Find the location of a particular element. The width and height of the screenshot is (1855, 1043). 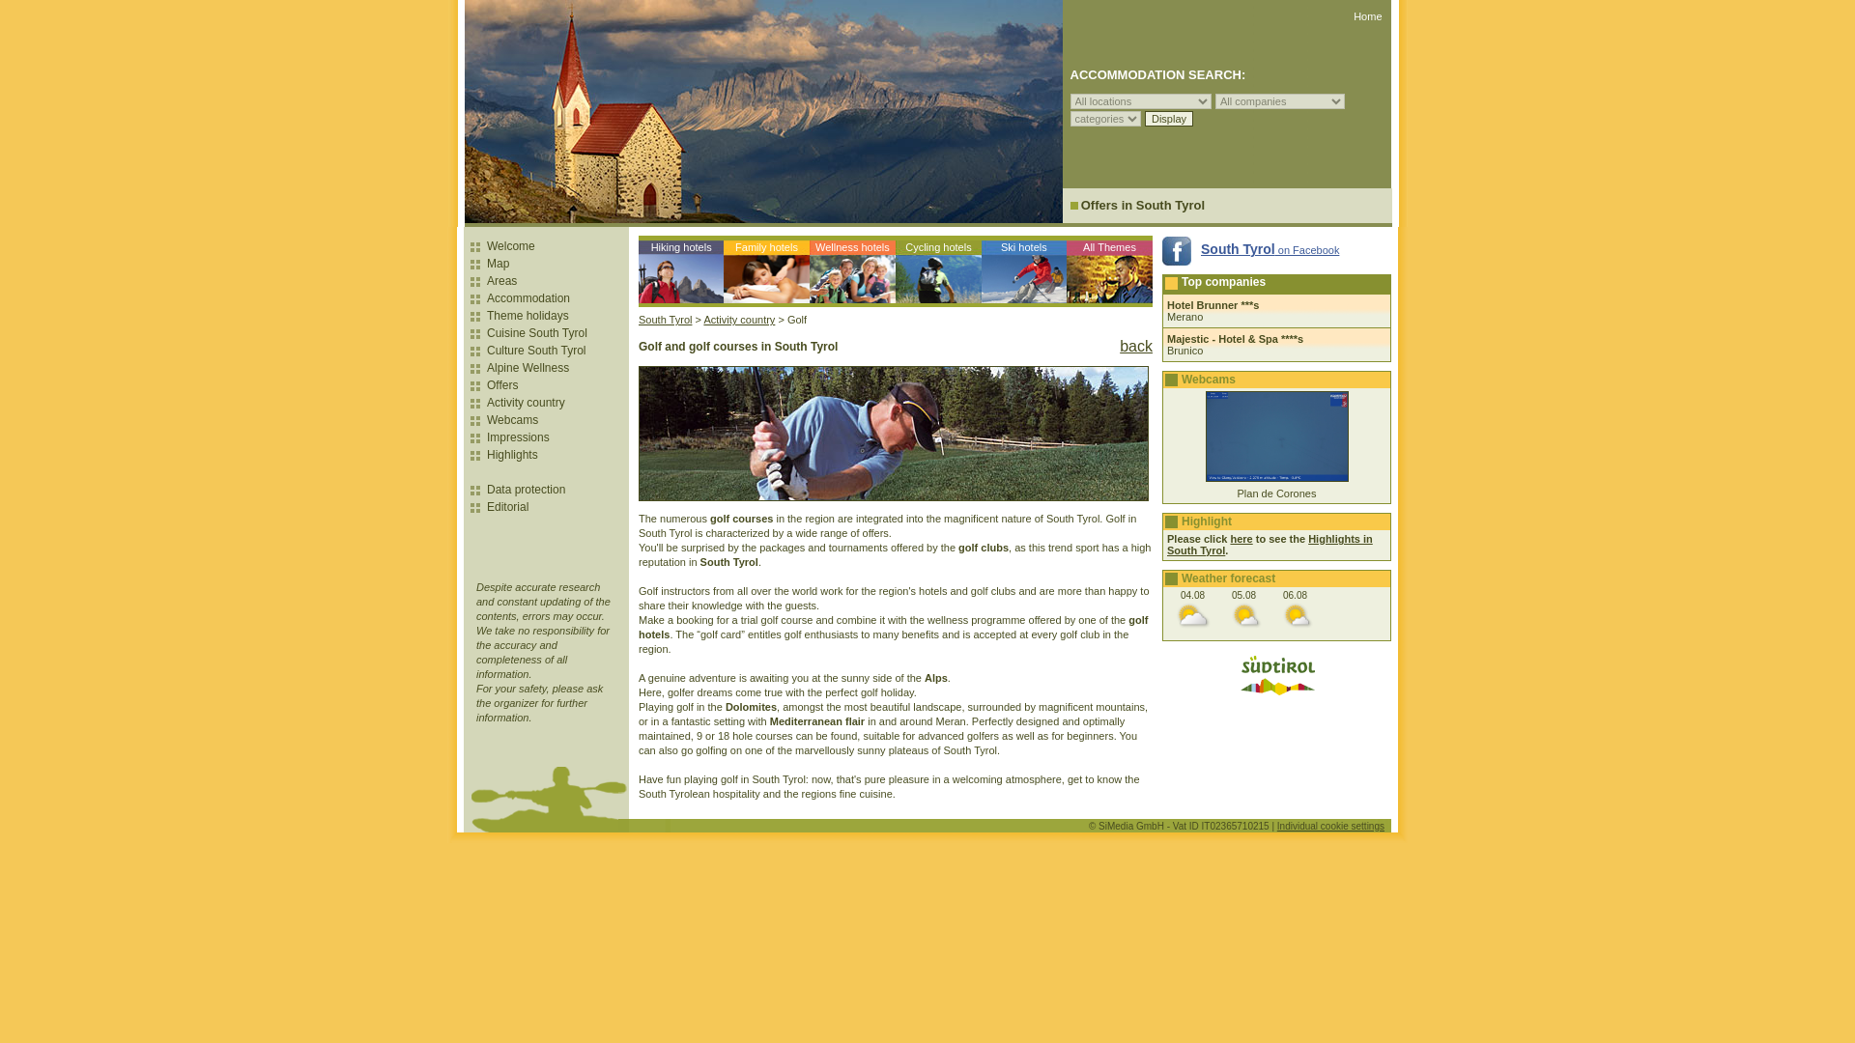

Welcome is located at coordinates (510, 246).